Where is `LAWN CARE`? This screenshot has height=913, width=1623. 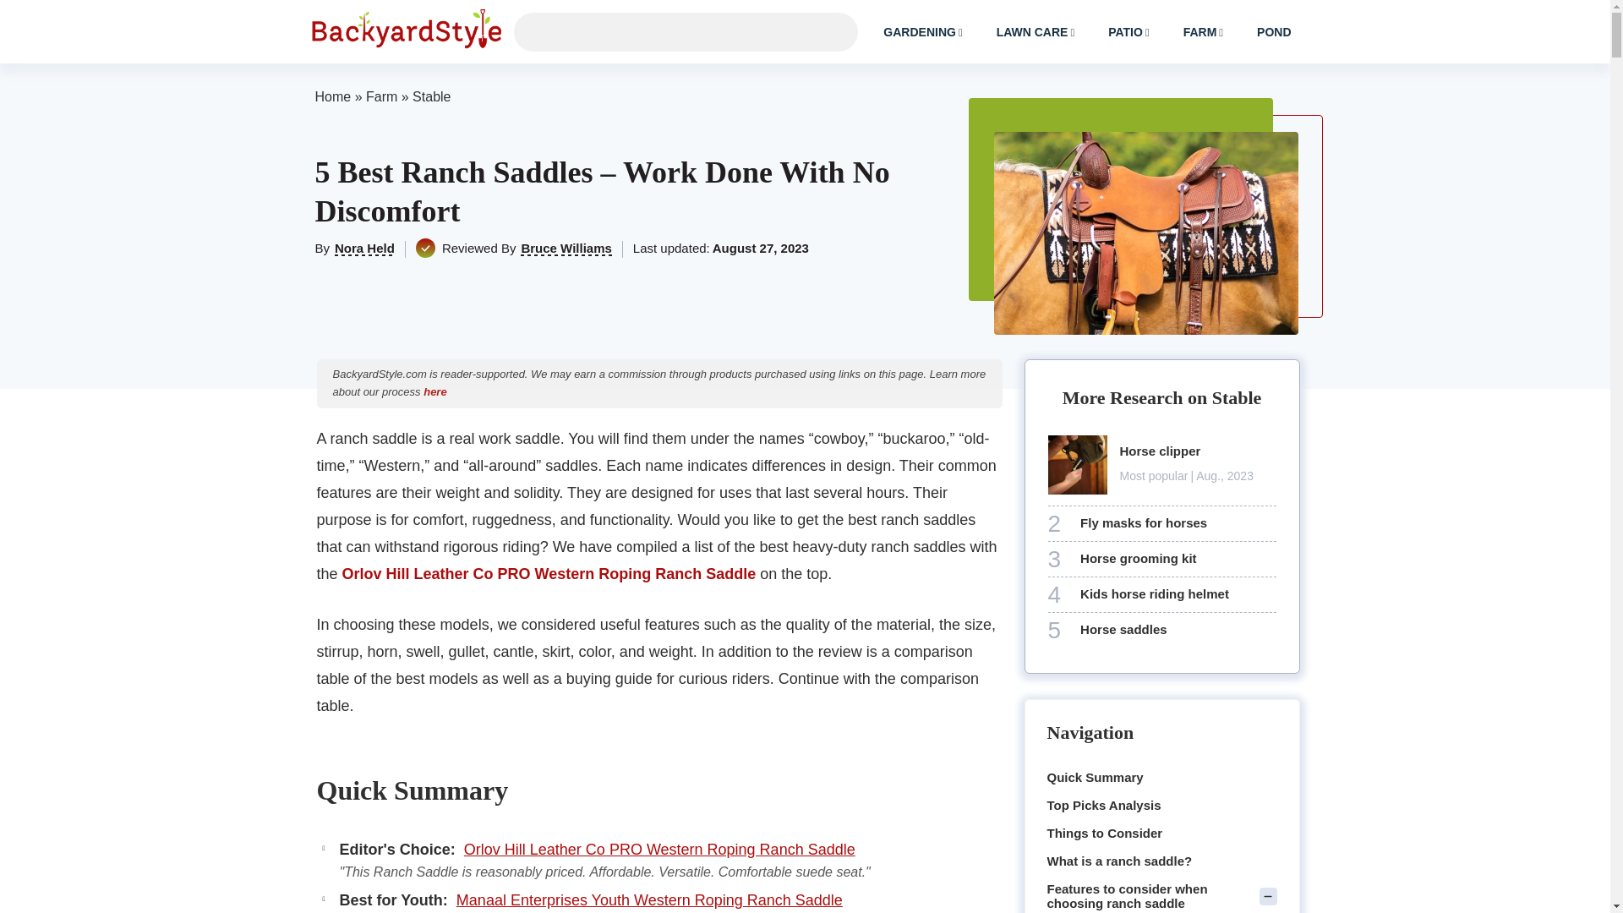 LAWN CARE is located at coordinates (1036, 31).